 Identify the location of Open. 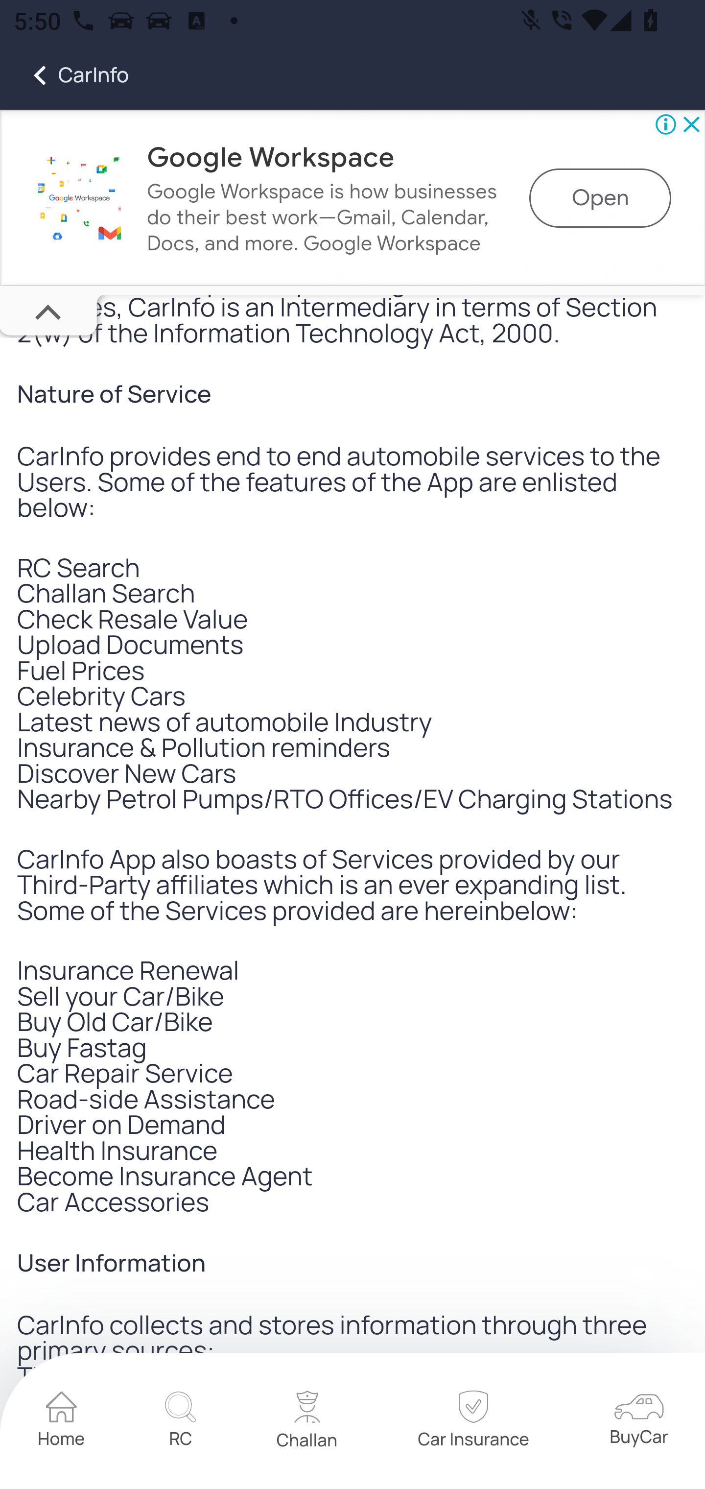
(600, 199).